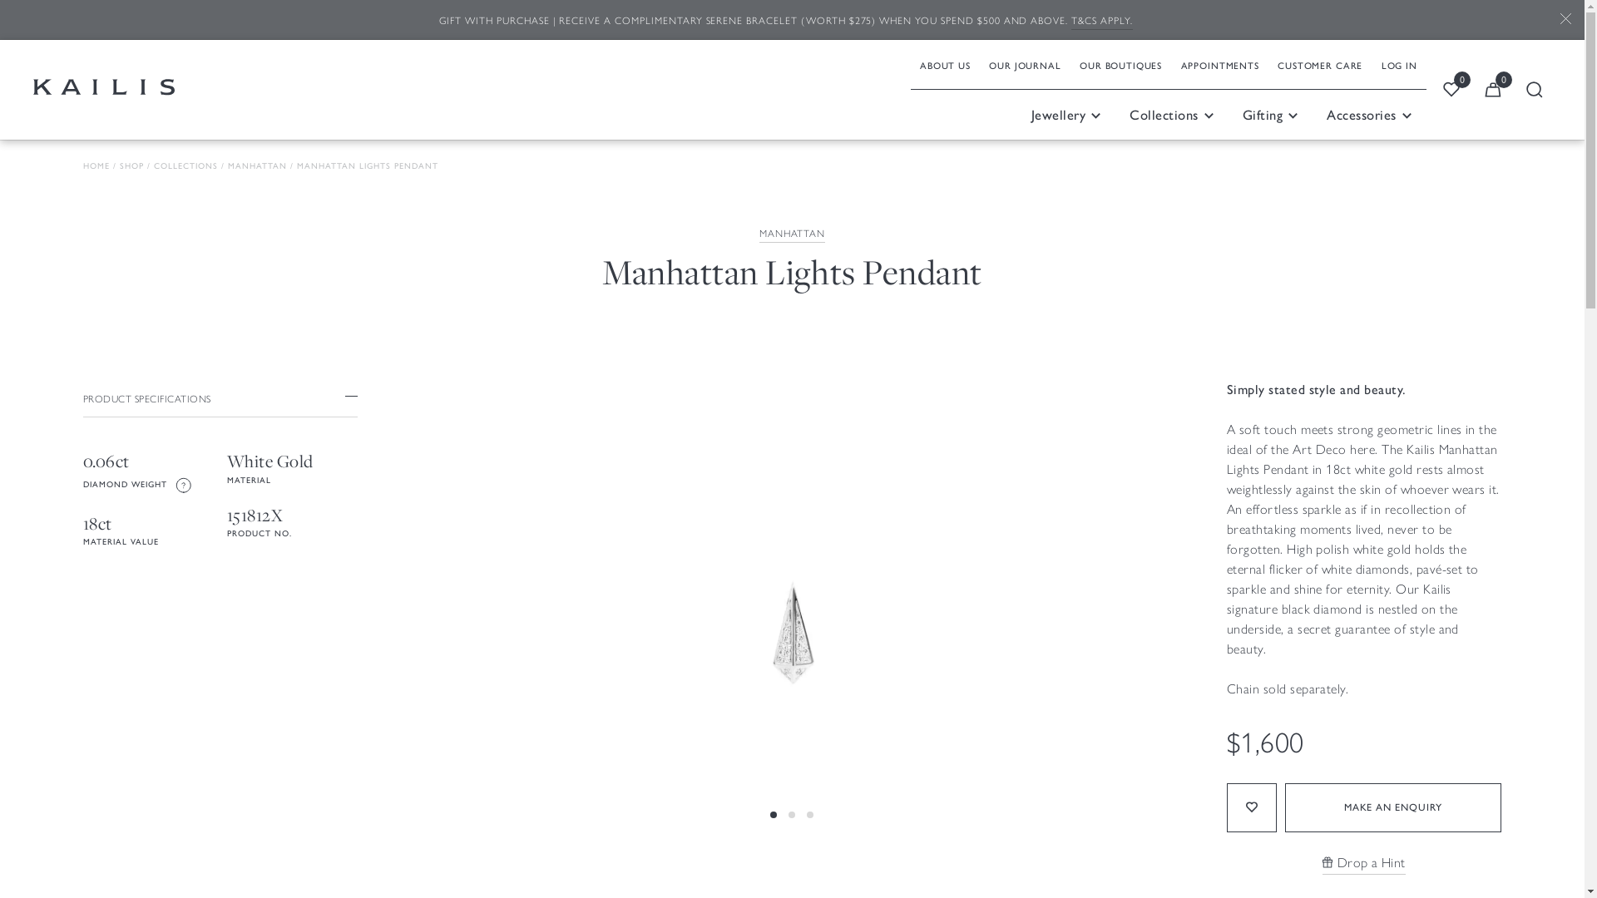 The height and width of the screenshot is (898, 1597). What do you see at coordinates (1025, 65) in the screenshot?
I see `OUR JOURNAL` at bounding box center [1025, 65].